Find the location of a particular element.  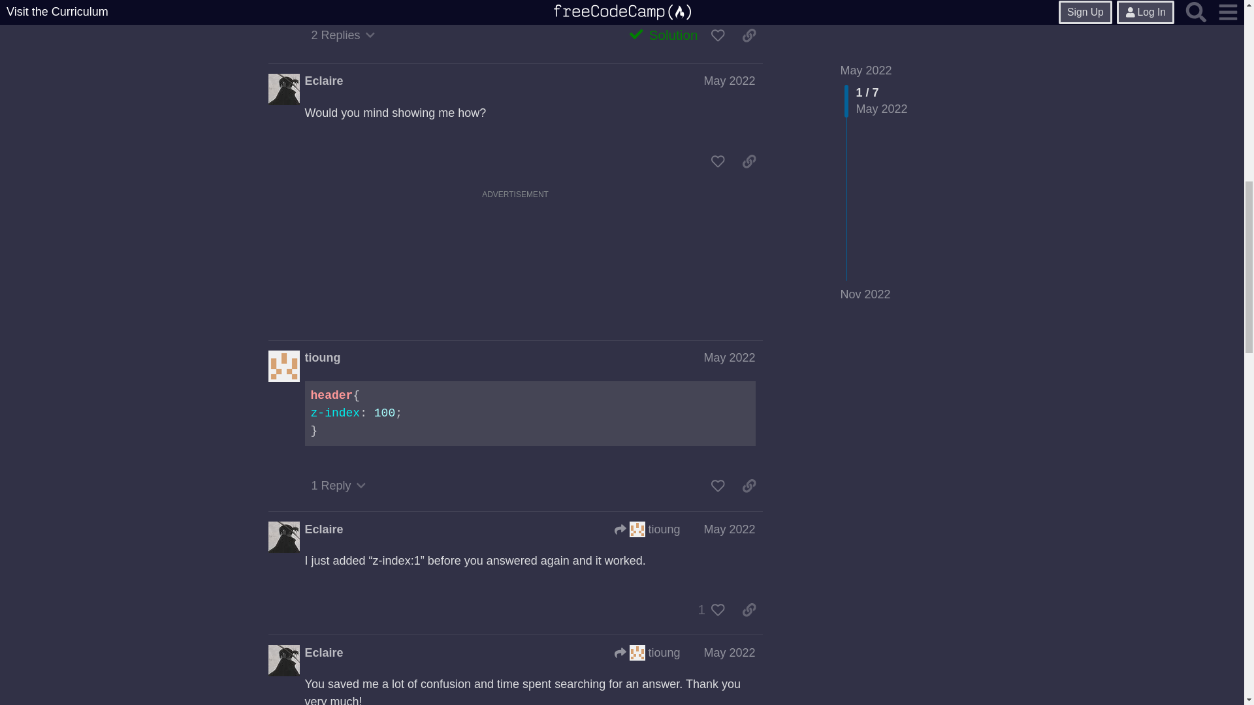

Eclaire is located at coordinates (324, 81).